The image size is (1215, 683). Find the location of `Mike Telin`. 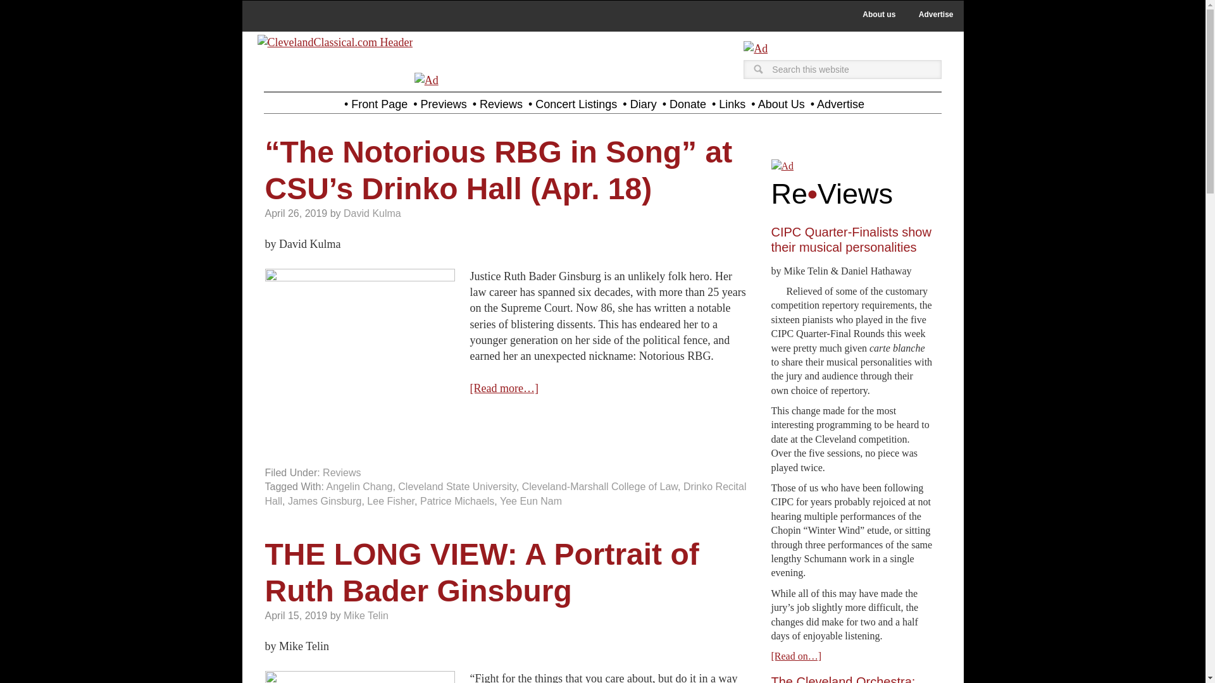

Mike Telin is located at coordinates (366, 615).